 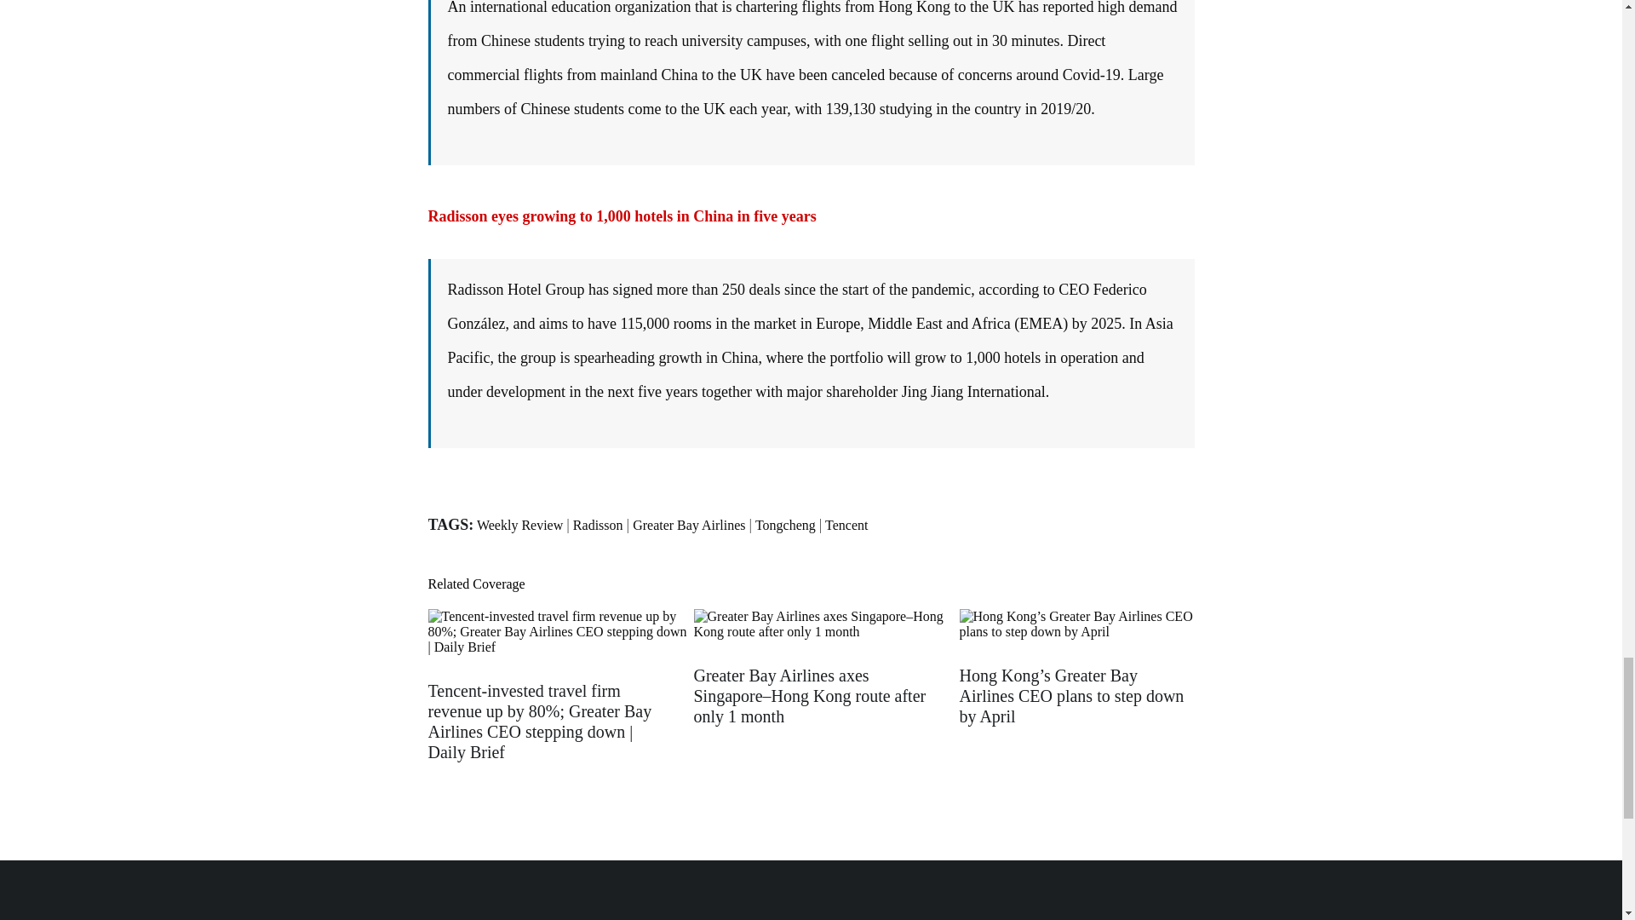 I want to click on Greater Bay Airlines, so click(x=689, y=525).